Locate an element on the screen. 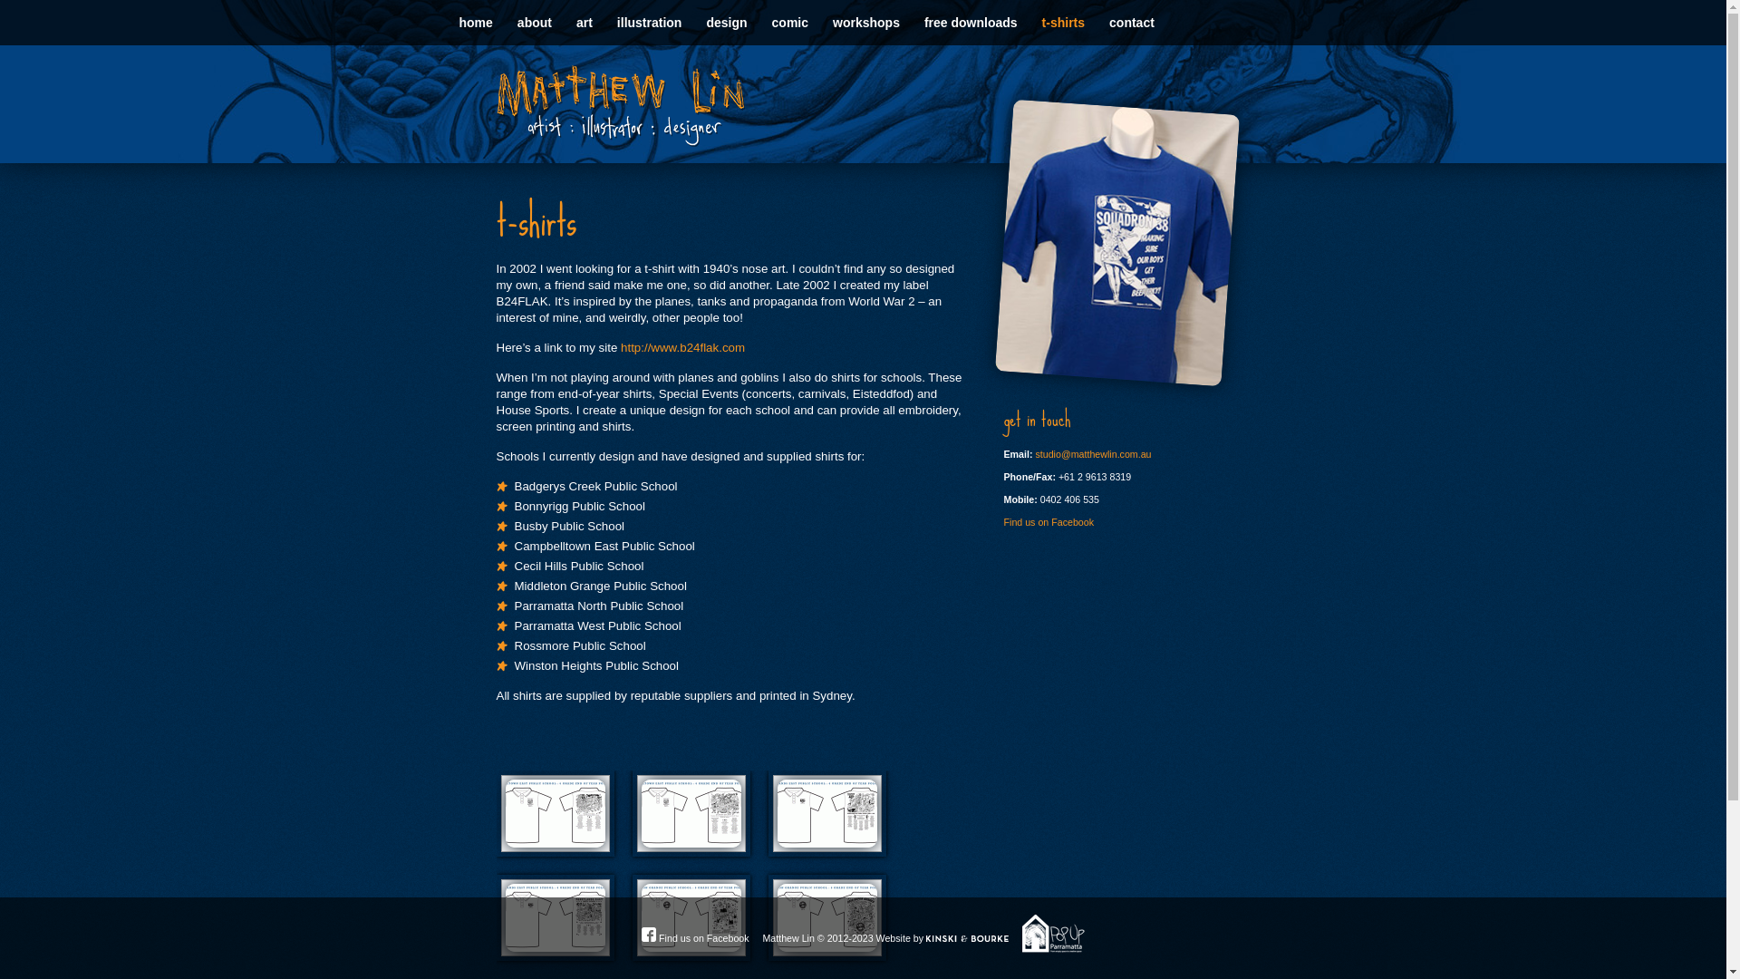 The image size is (1740, 979). home is located at coordinates (475, 23).